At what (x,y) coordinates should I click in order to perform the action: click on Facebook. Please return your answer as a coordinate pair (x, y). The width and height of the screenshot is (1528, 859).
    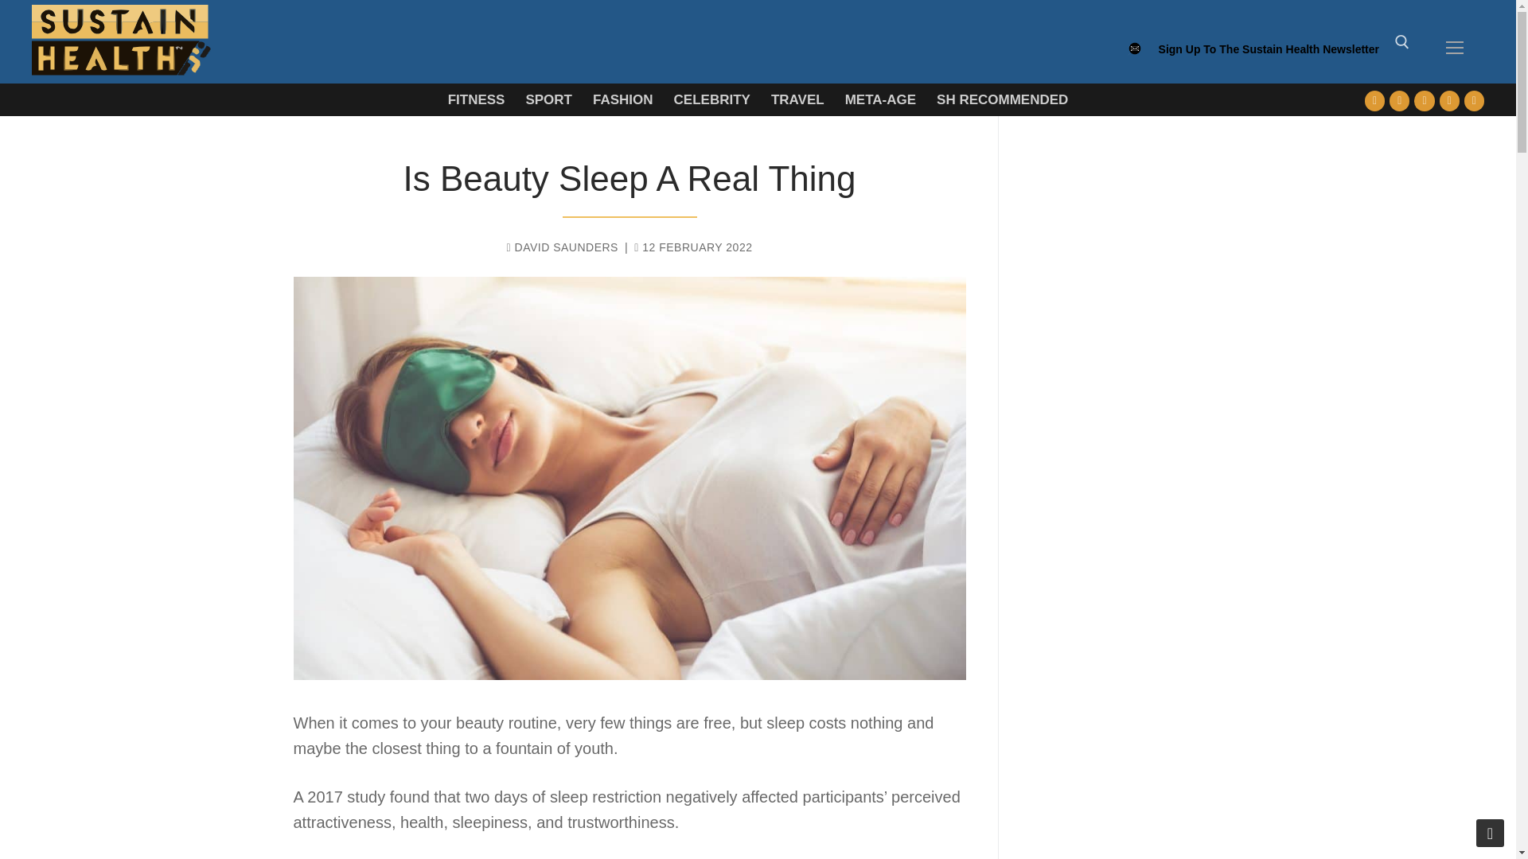
    Looking at the image, I should click on (1375, 100).